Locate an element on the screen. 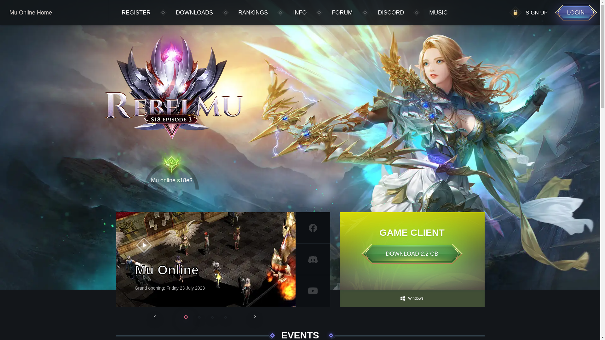 This screenshot has height=340, width=605. LOGIN is located at coordinates (576, 13).